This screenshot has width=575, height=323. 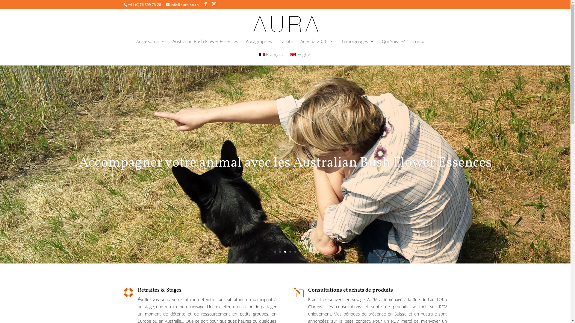 I want to click on l, so click(x=299, y=292).